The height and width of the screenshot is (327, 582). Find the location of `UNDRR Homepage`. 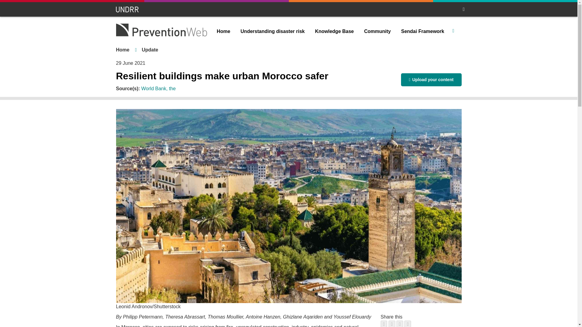

UNDRR Homepage is located at coordinates (128, 9).